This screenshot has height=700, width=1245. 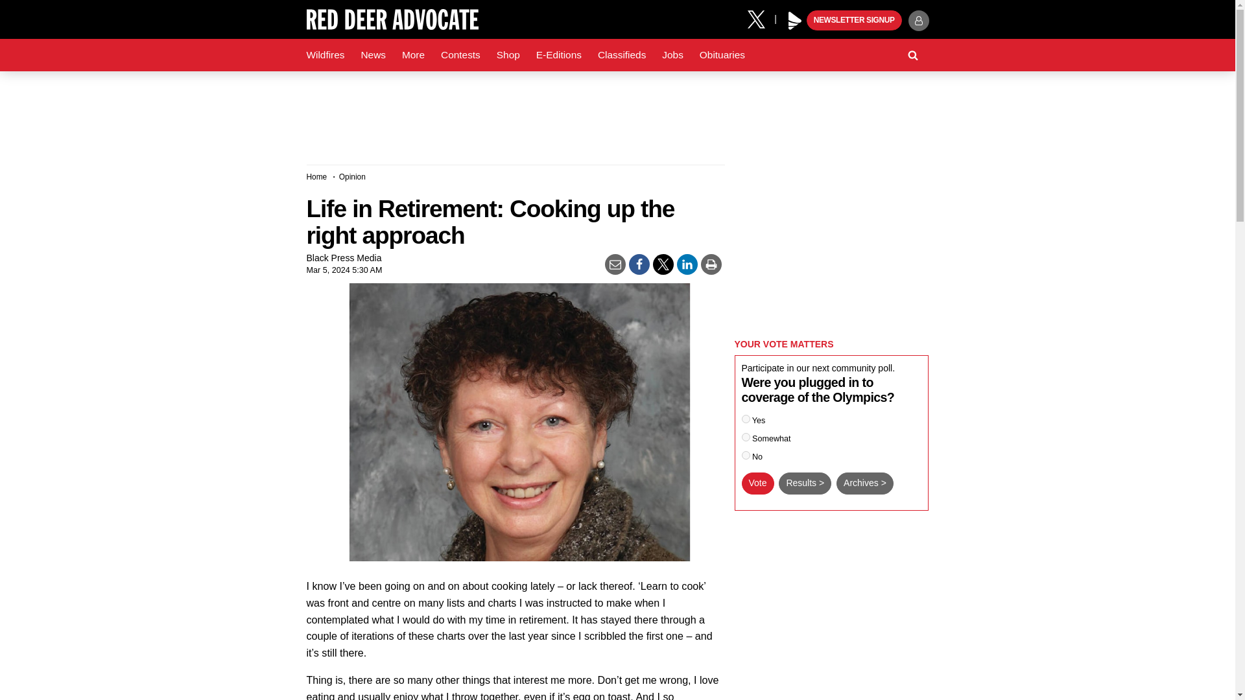 What do you see at coordinates (761, 18) in the screenshot?
I see `X` at bounding box center [761, 18].